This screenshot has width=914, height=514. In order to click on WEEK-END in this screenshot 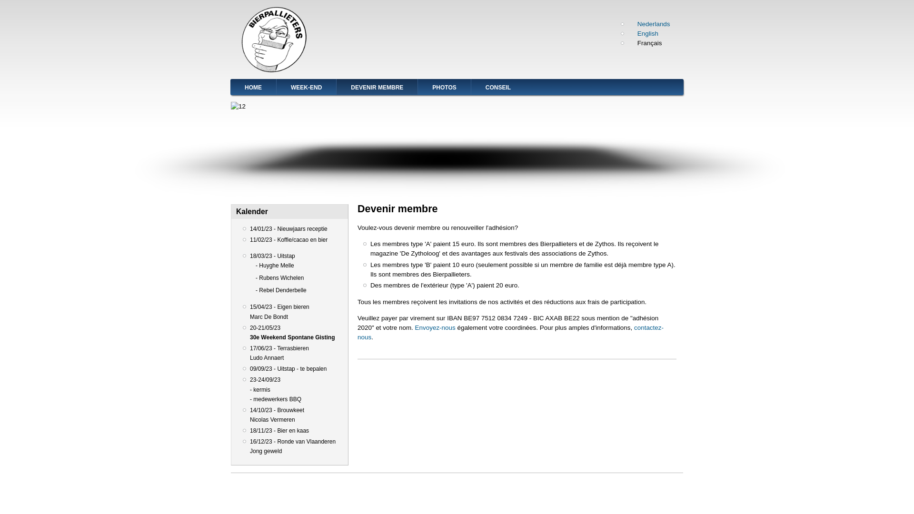, I will do `click(307, 87)`.